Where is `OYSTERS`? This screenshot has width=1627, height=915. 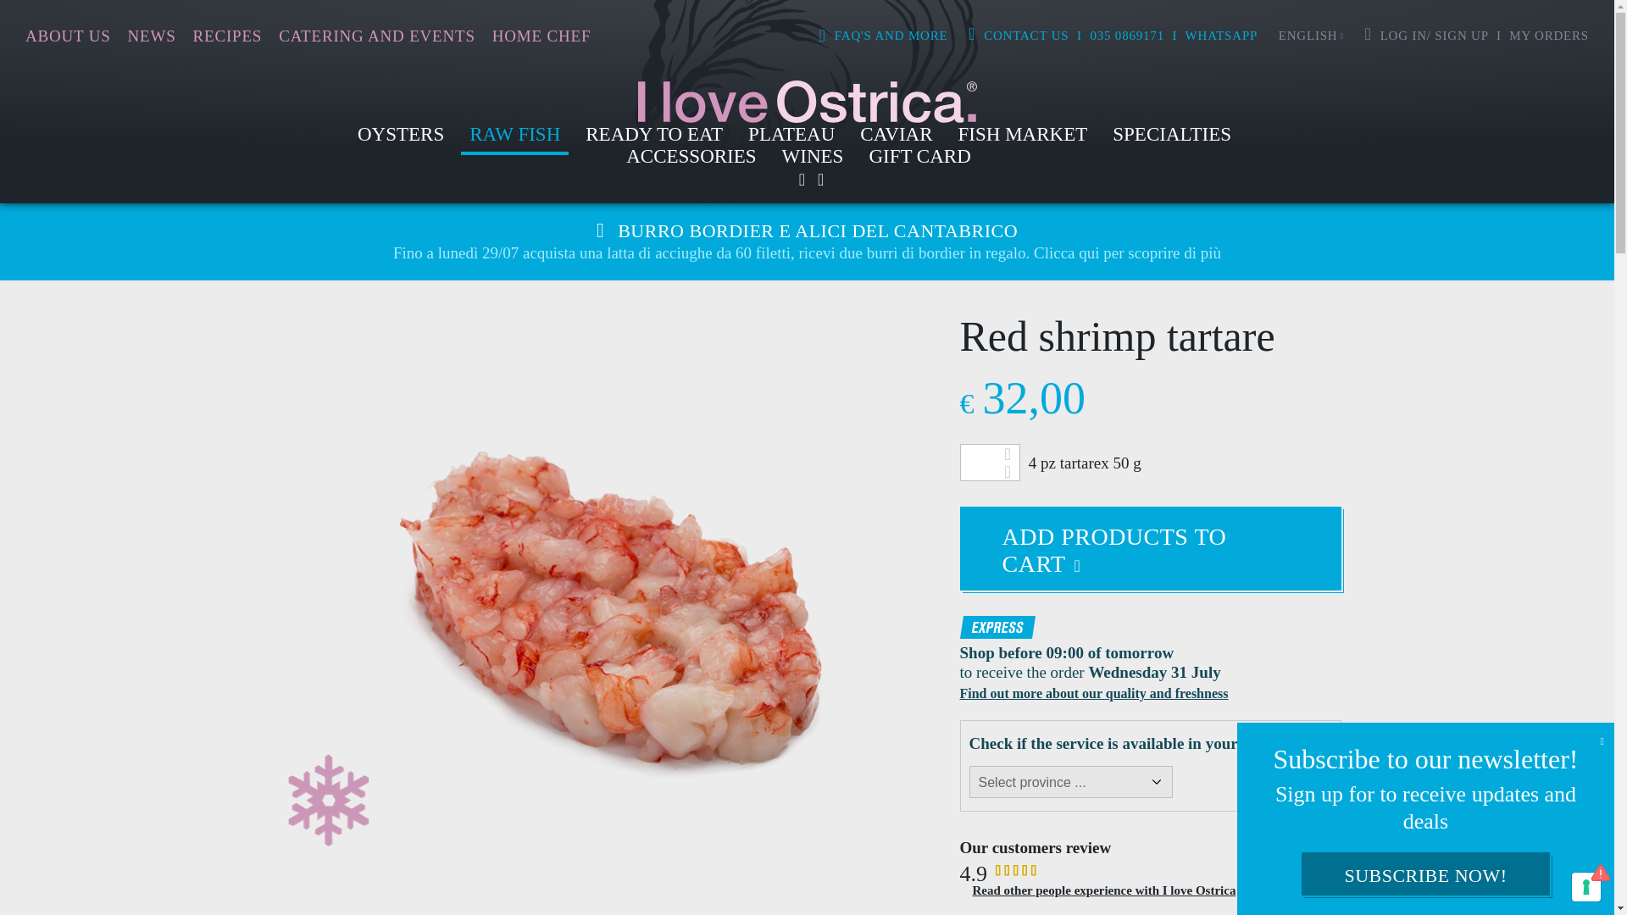 OYSTERS is located at coordinates (400, 139).